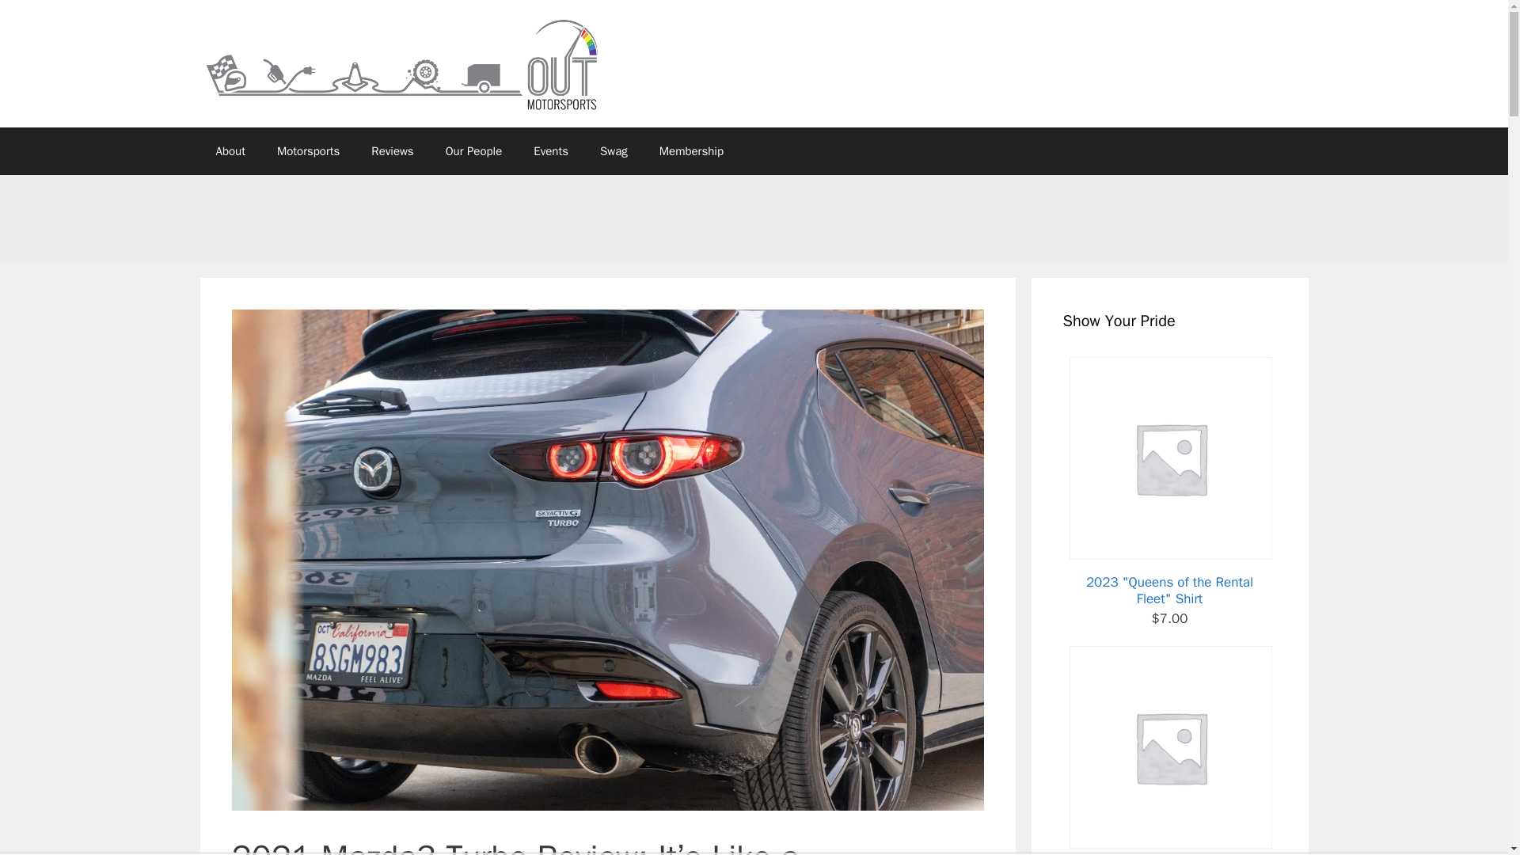 This screenshot has width=1520, height=855. Describe the element at coordinates (690, 150) in the screenshot. I see `Membership` at that location.